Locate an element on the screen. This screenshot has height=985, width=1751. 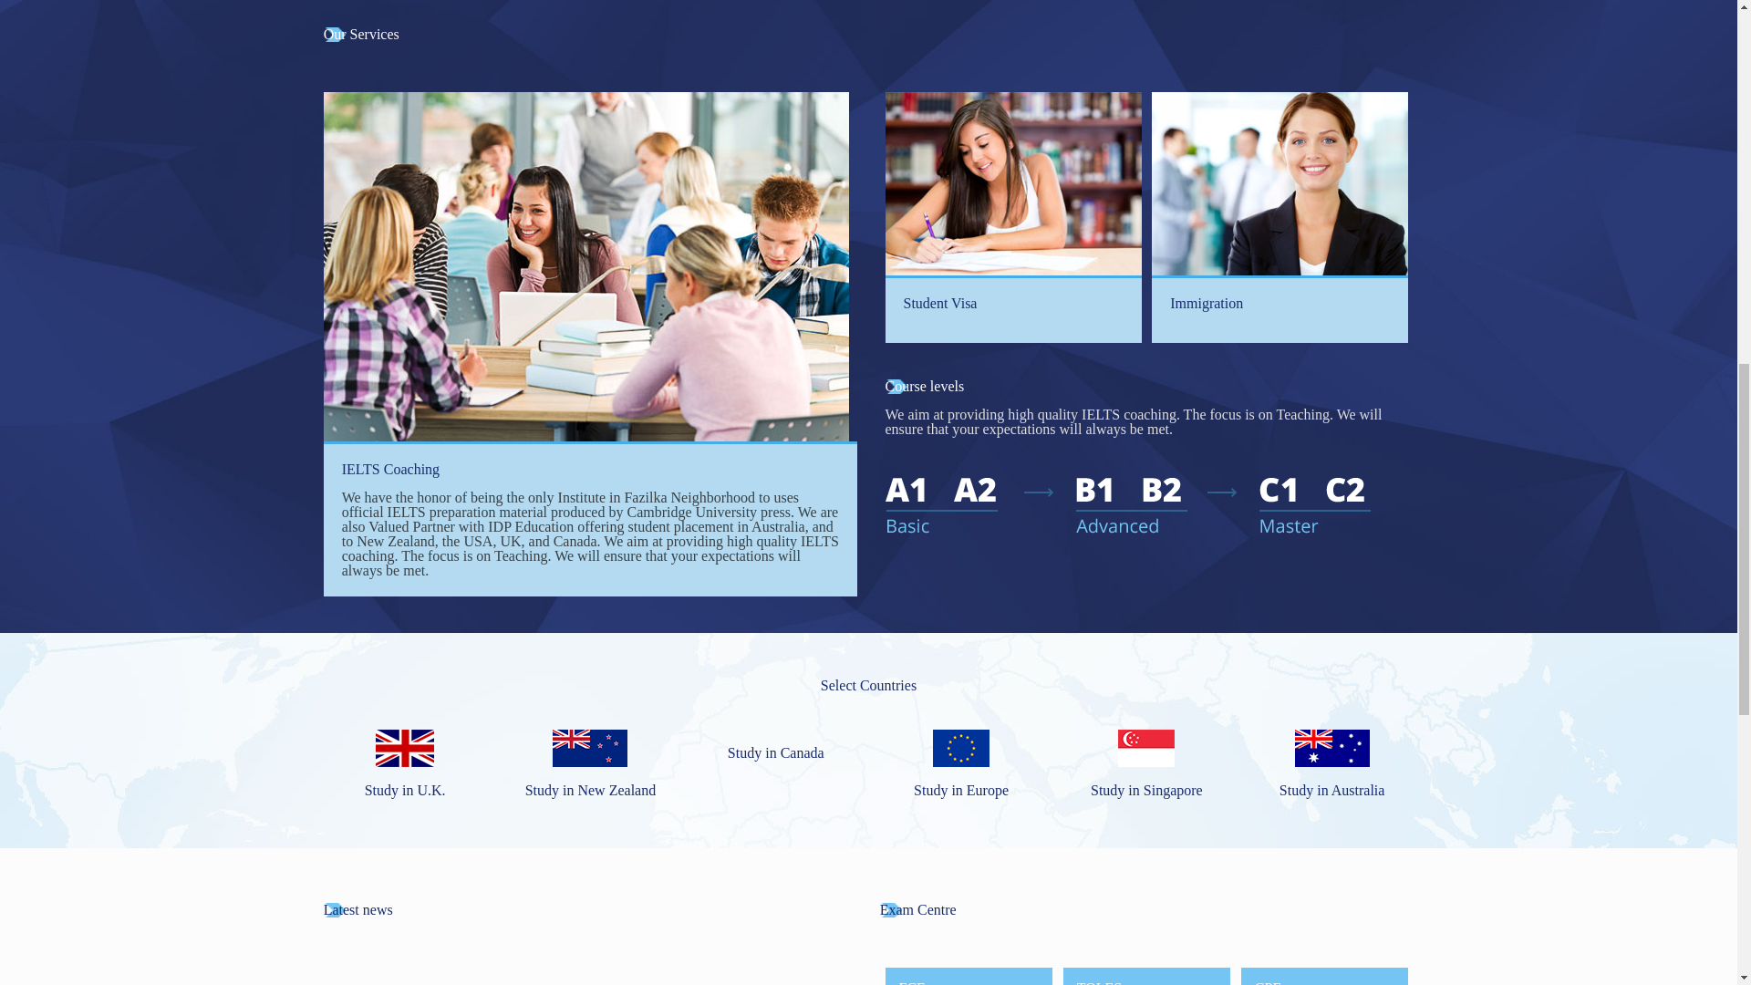
Immigration is located at coordinates (1280, 217).